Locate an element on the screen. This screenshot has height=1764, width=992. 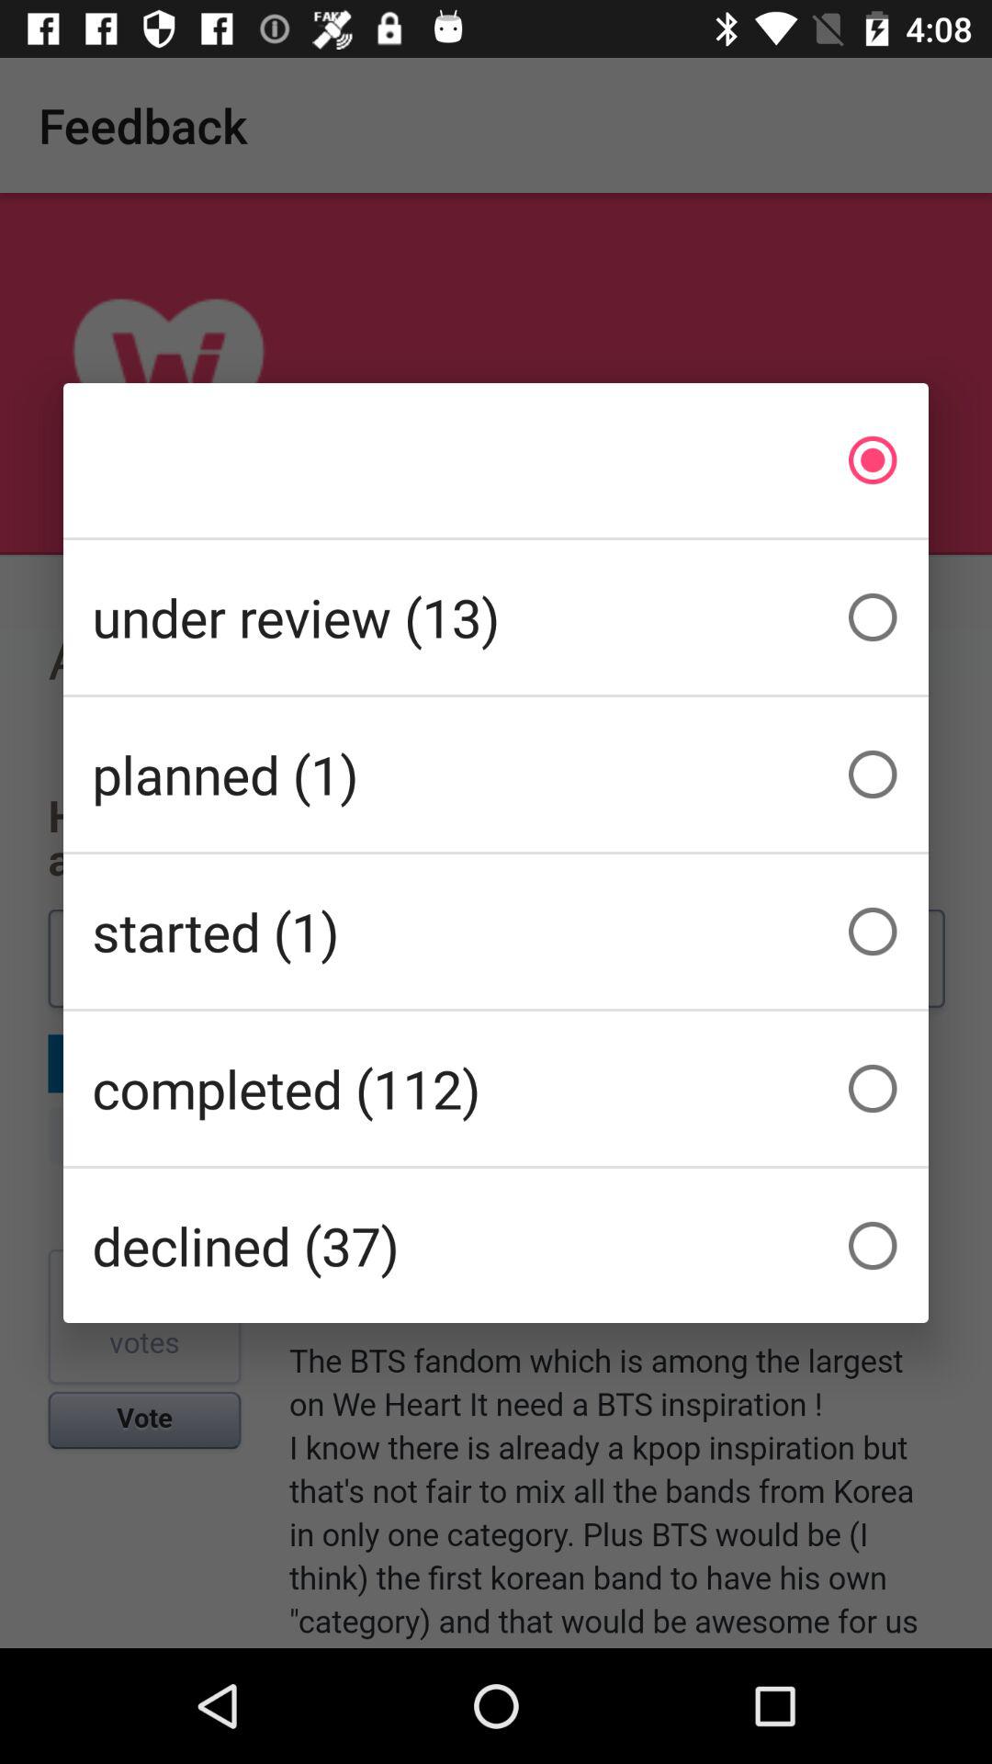
click the declined (37) icon is located at coordinates (496, 1246).